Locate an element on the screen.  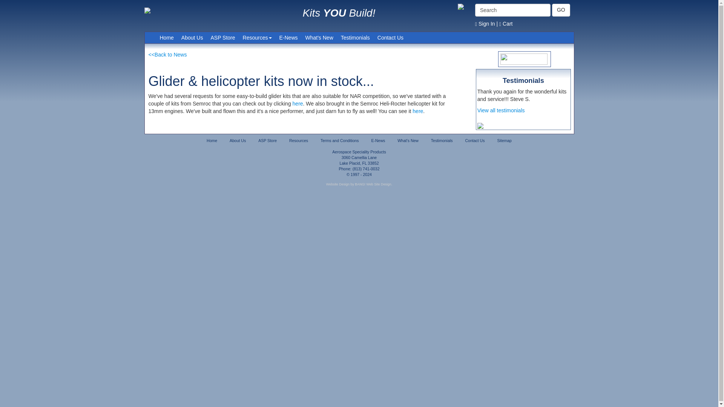
Home is located at coordinates (167, 38).